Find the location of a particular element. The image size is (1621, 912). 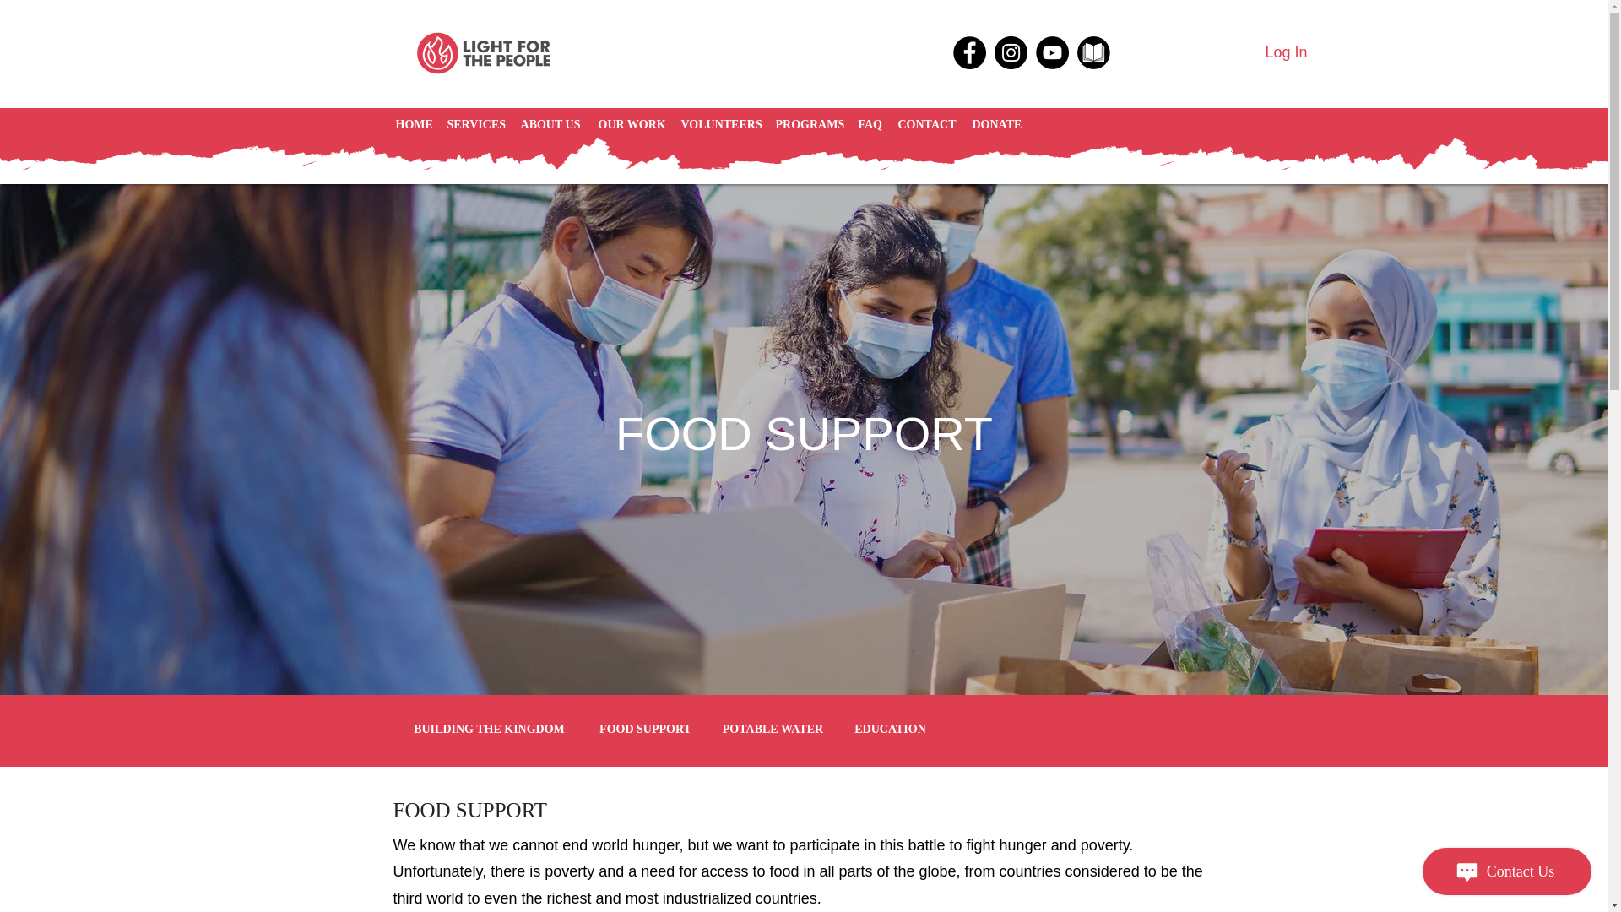

PROGRAMS is located at coordinates (808, 125).